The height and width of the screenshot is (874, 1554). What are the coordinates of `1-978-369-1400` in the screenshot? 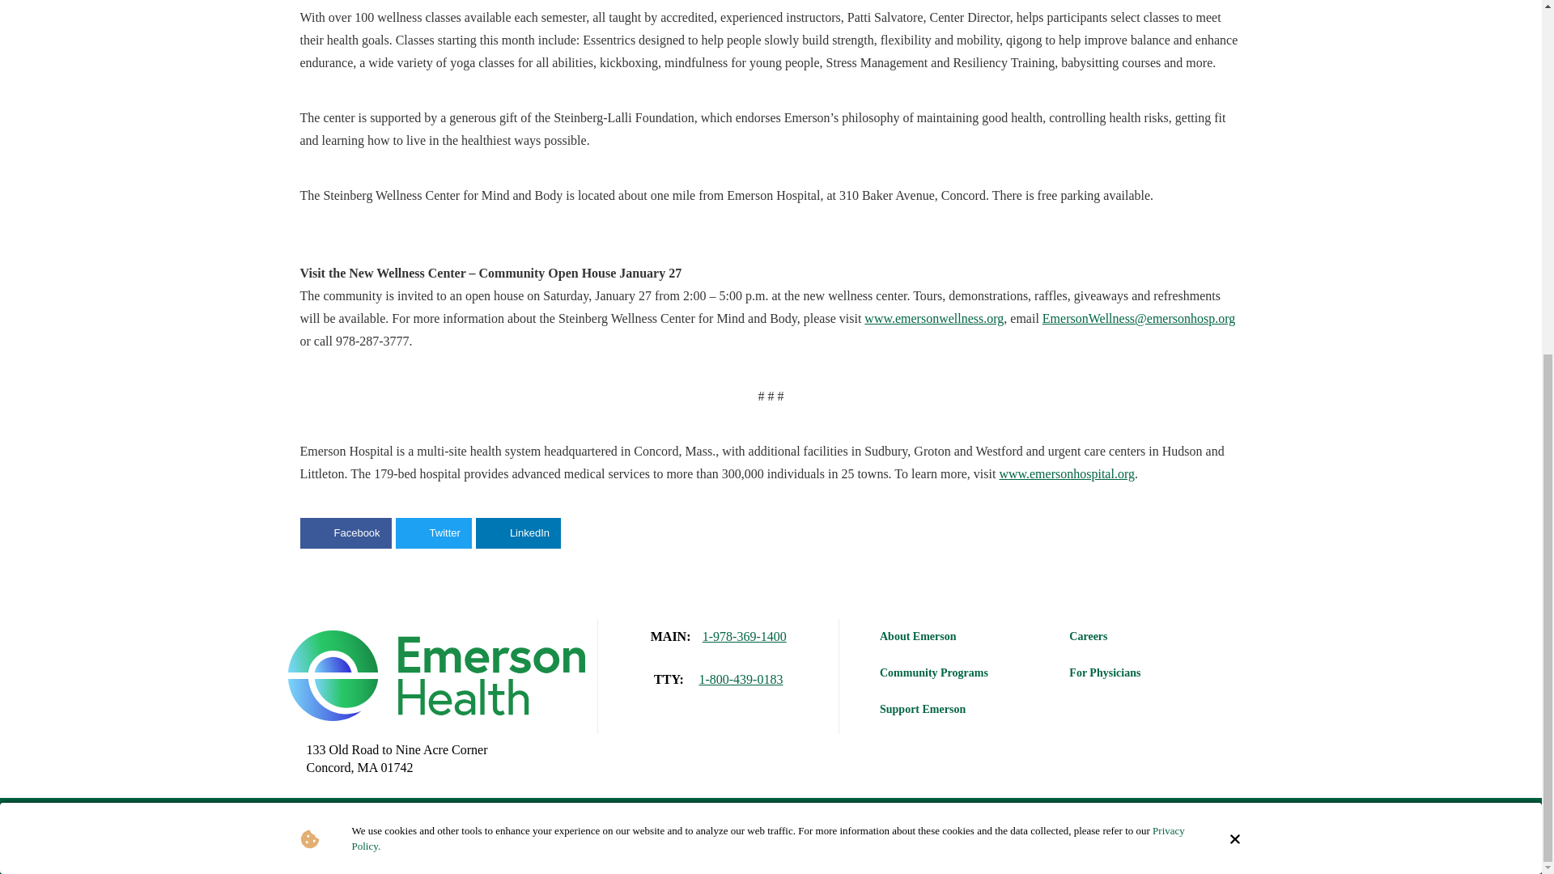 It's located at (744, 637).